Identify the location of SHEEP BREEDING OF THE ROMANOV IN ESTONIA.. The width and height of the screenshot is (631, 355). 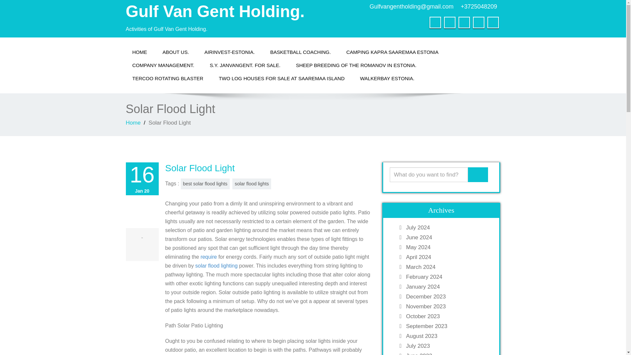
(356, 65).